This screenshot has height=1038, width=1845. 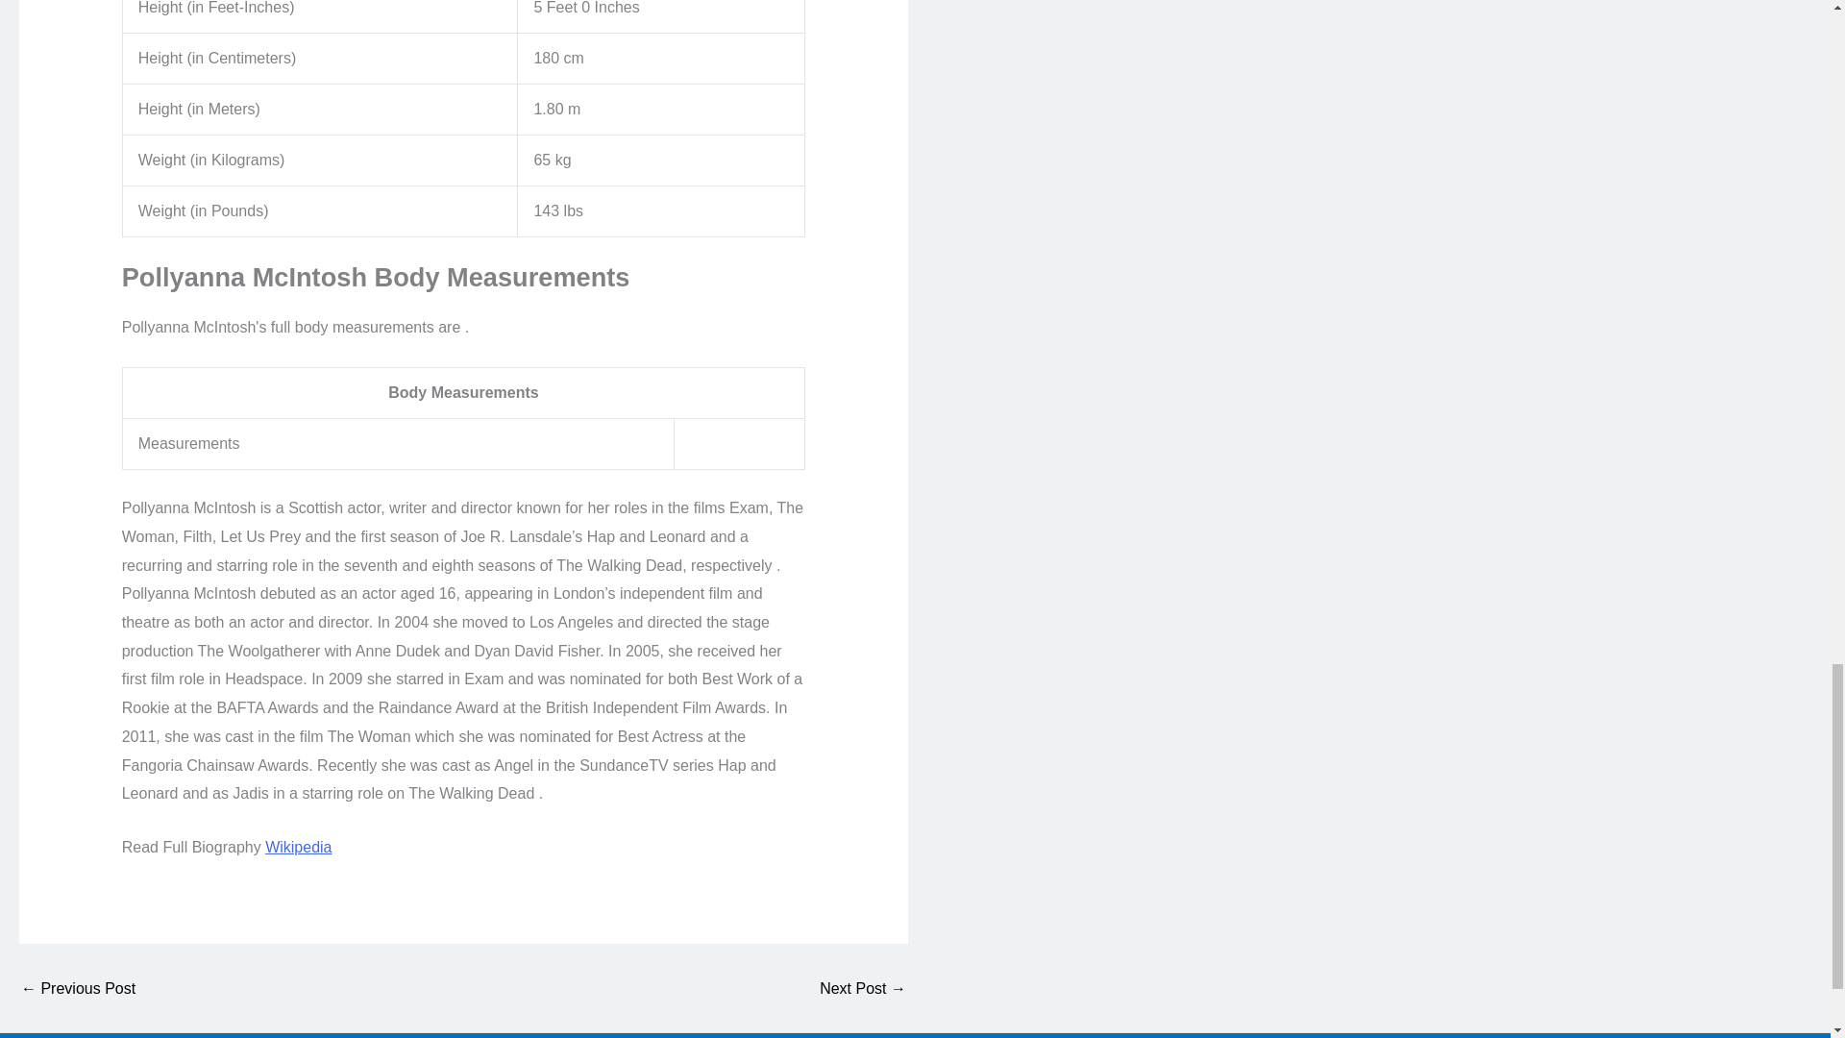 What do you see at coordinates (862, 988) in the screenshot?
I see `Kate Garraway` at bounding box center [862, 988].